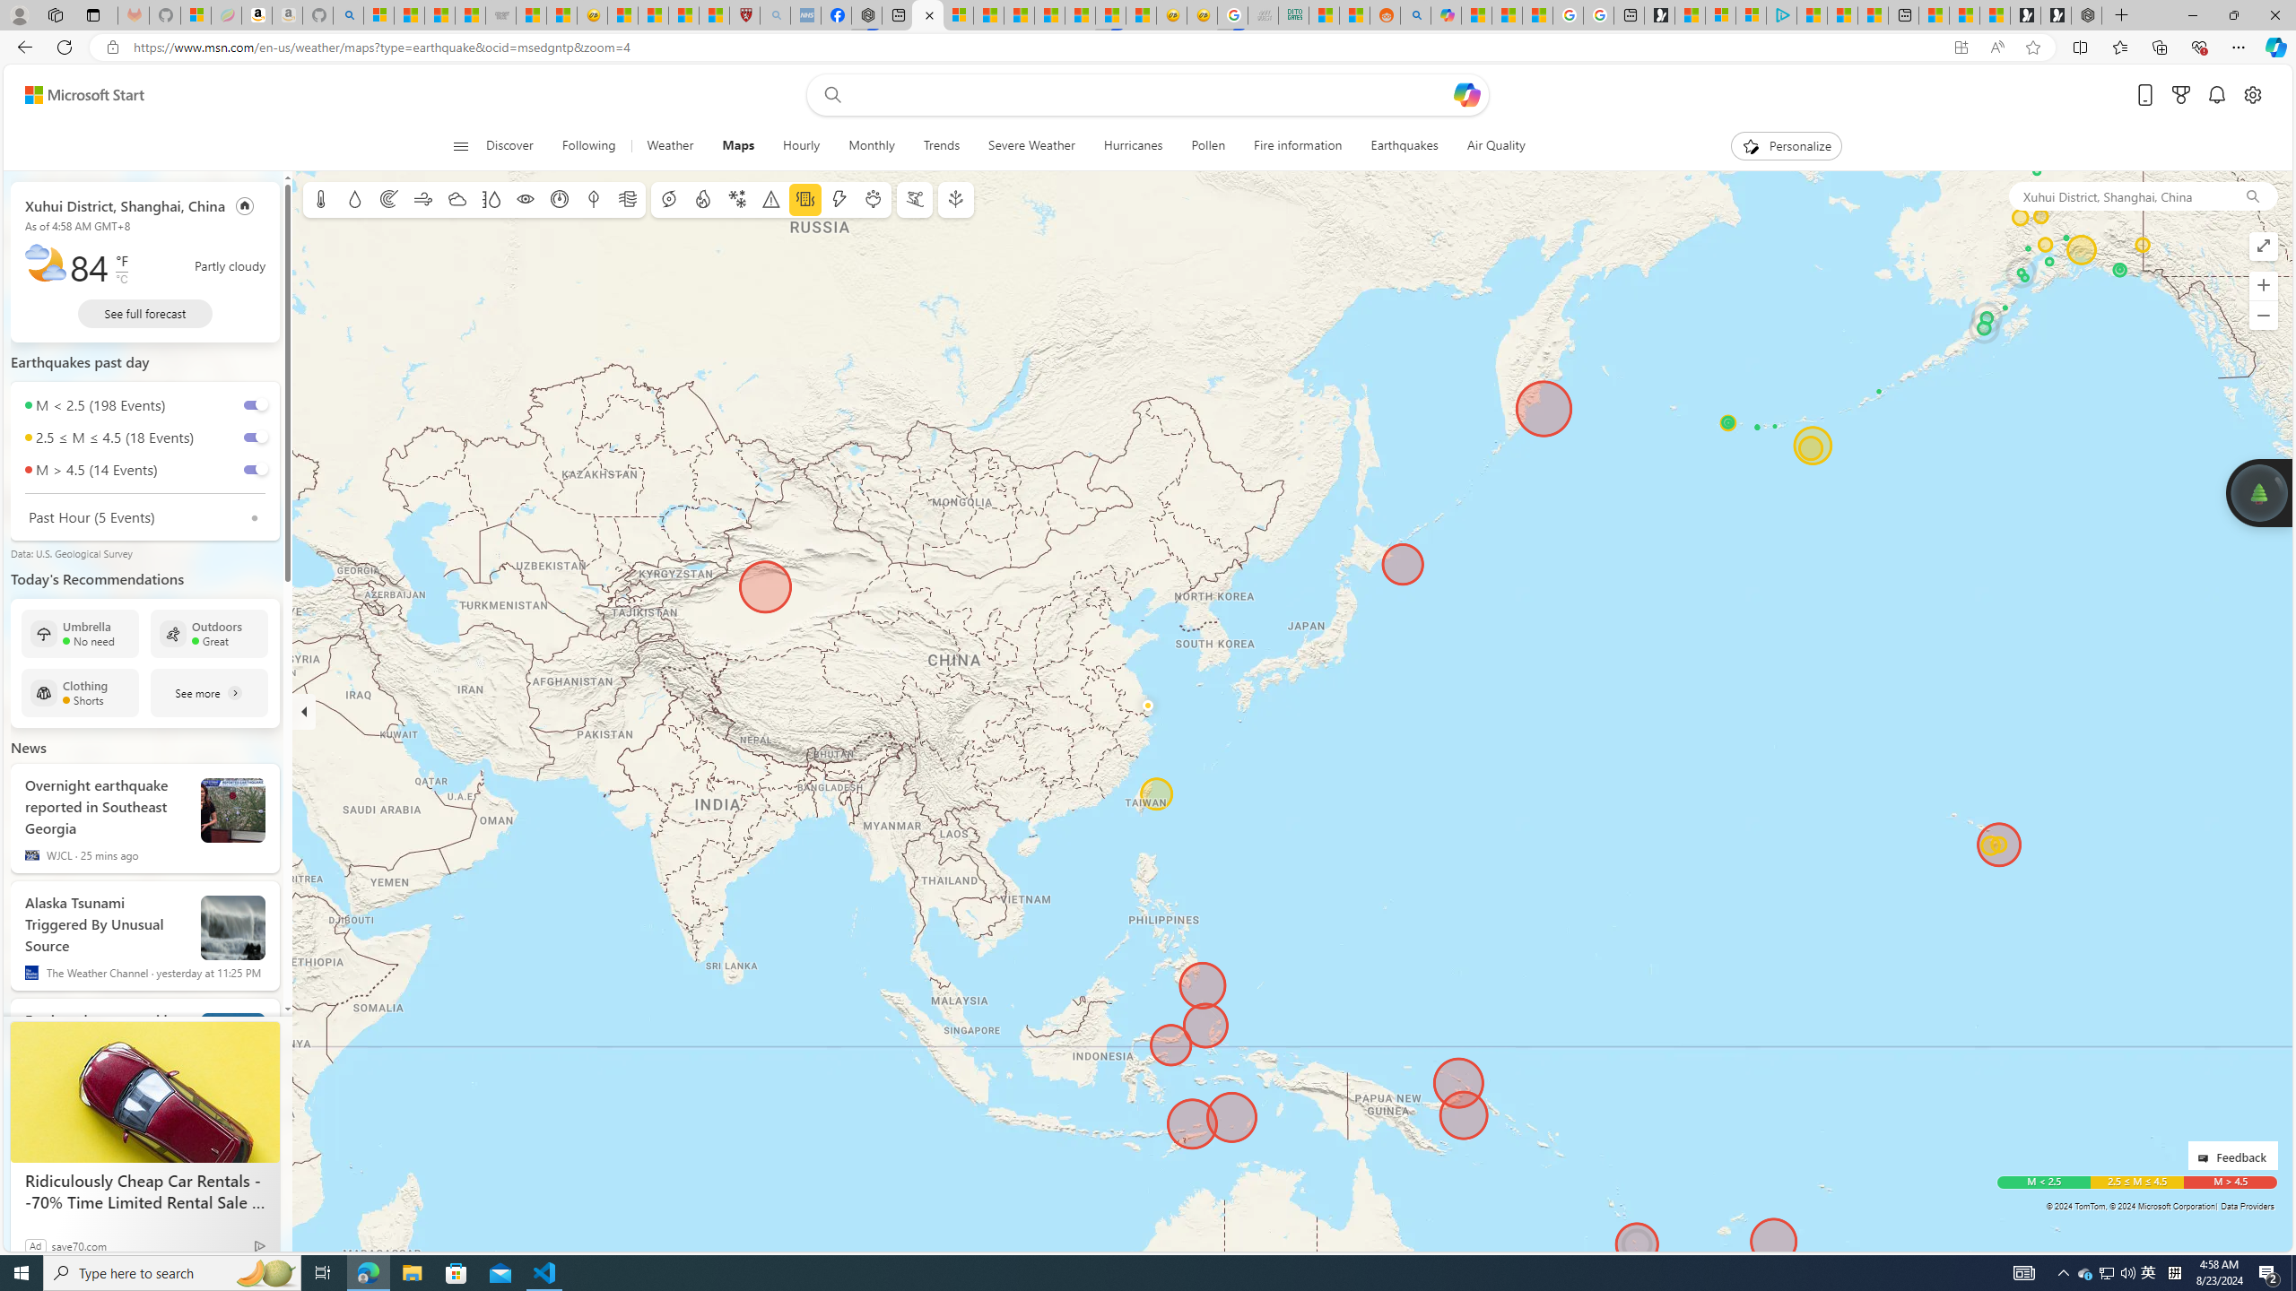 Image resolution: width=2296 pixels, height=1291 pixels. Describe the element at coordinates (1873, 15) in the screenshot. I see `These 3 Stocks Pay You More Than 5% to Own Them` at that location.